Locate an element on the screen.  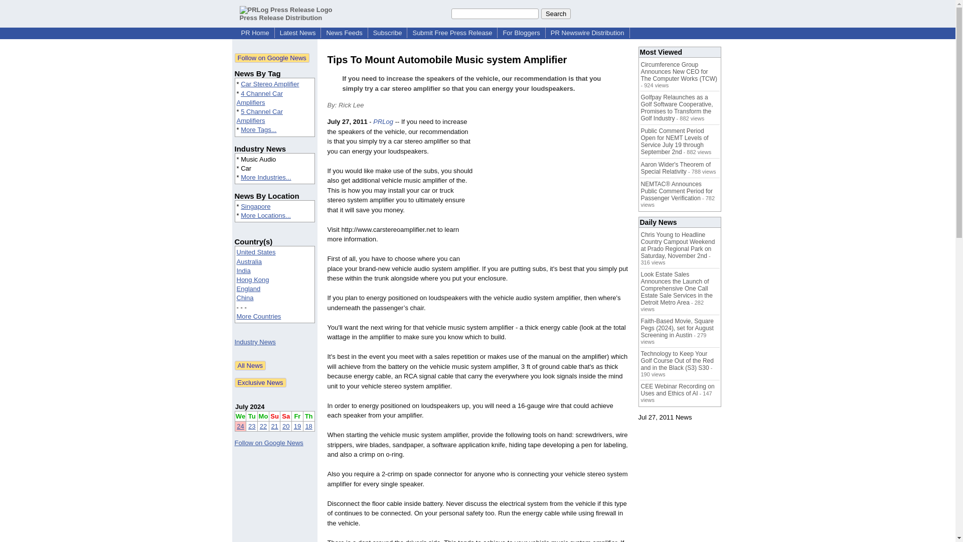
PR Newswire Distribution is located at coordinates (588, 33).